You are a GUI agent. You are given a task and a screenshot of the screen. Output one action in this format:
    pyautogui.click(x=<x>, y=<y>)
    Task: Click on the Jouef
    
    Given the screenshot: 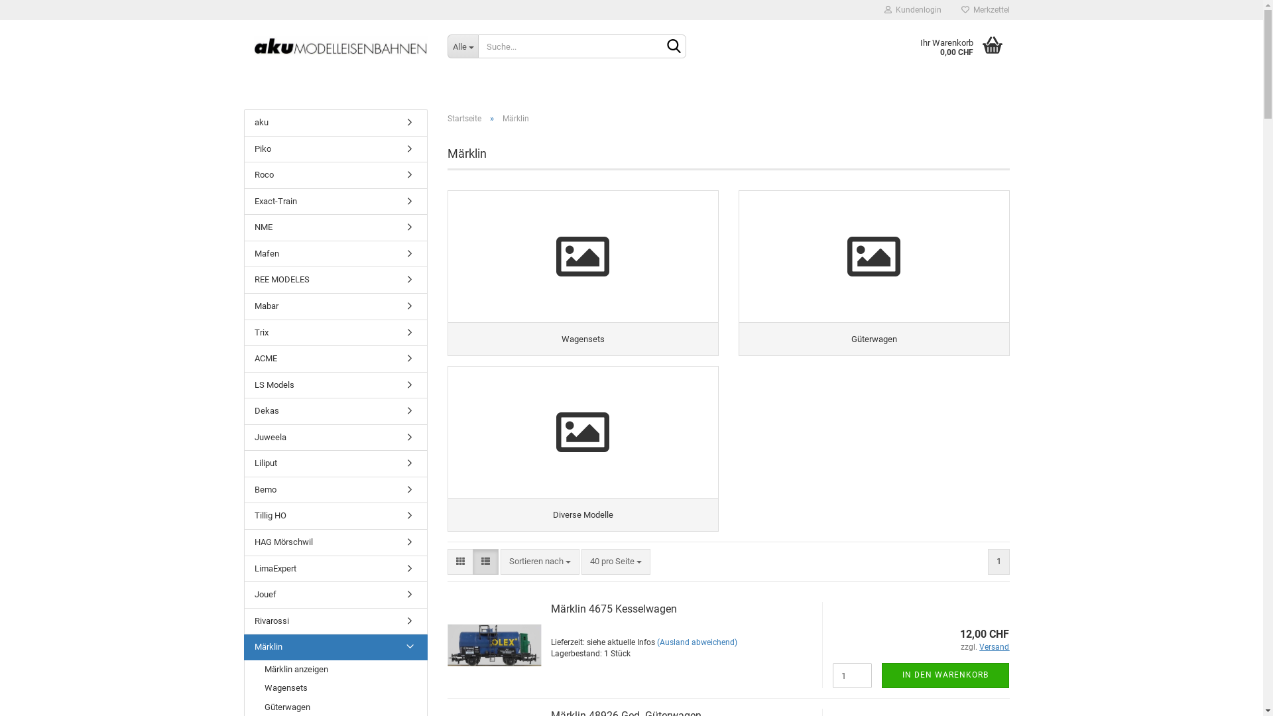 What is the action you would take?
    pyautogui.click(x=335, y=595)
    